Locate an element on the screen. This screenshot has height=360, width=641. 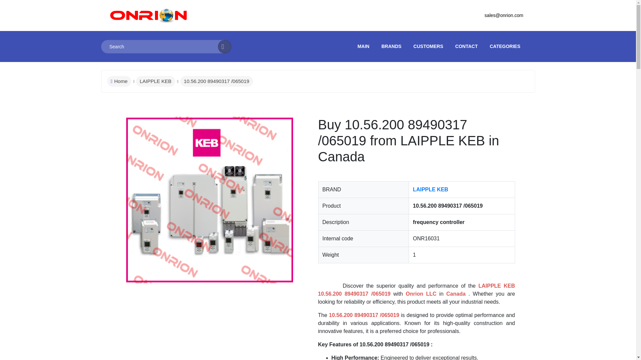
Home is located at coordinates (119, 81).